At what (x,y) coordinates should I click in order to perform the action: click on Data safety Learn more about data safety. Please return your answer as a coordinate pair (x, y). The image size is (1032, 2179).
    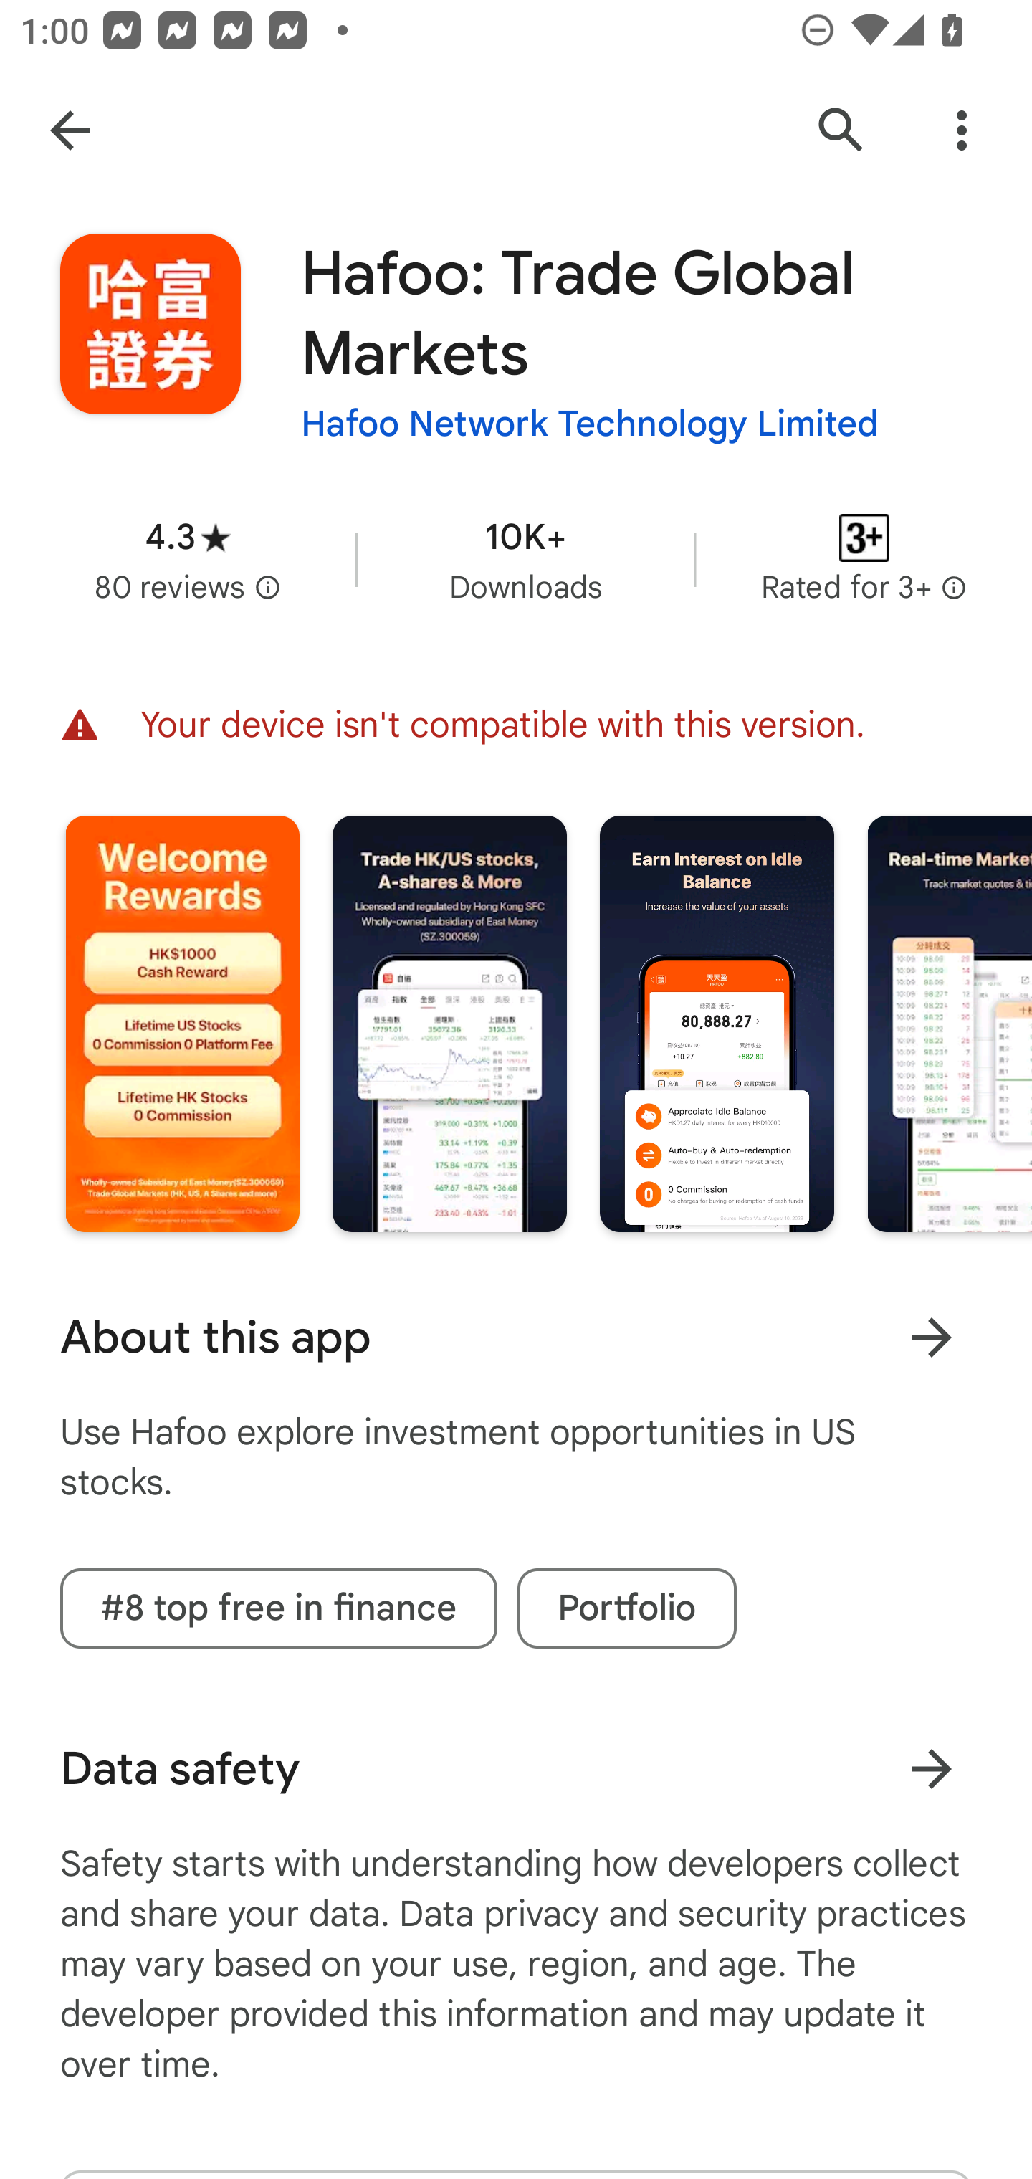
    Looking at the image, I should click on (516, 1769).